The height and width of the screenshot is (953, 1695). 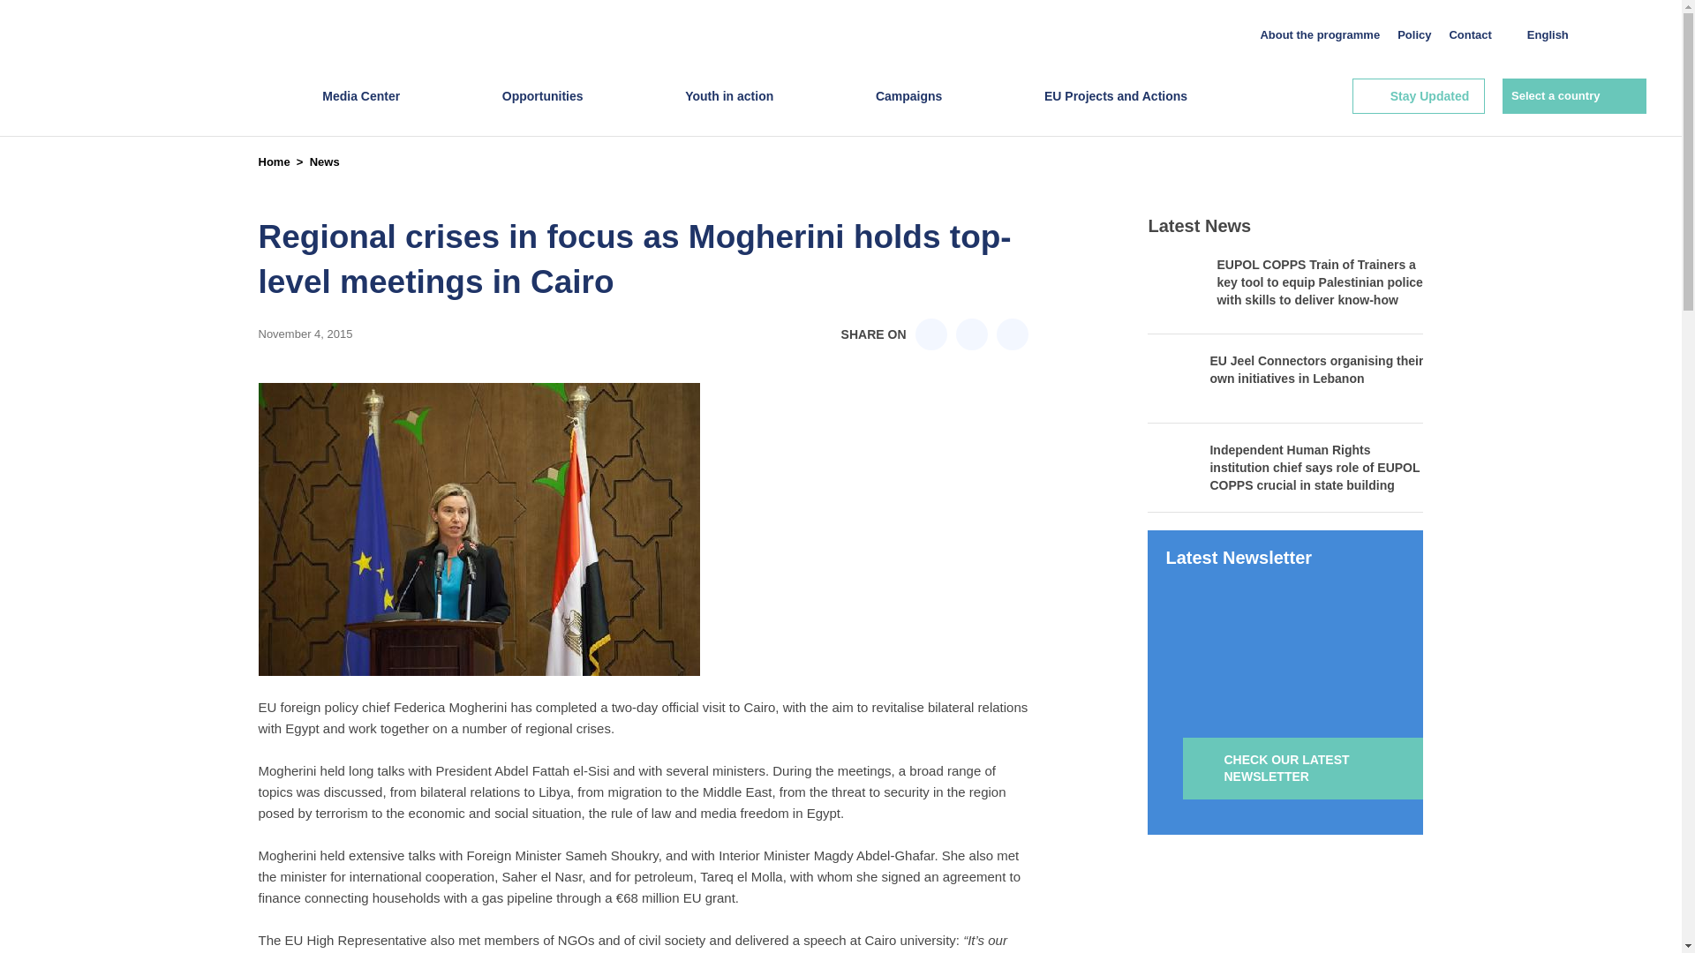 What do you see at coordinates (1319, 35) in the screenshot?
I see `About the programme` at bounding box center [1319, 35].